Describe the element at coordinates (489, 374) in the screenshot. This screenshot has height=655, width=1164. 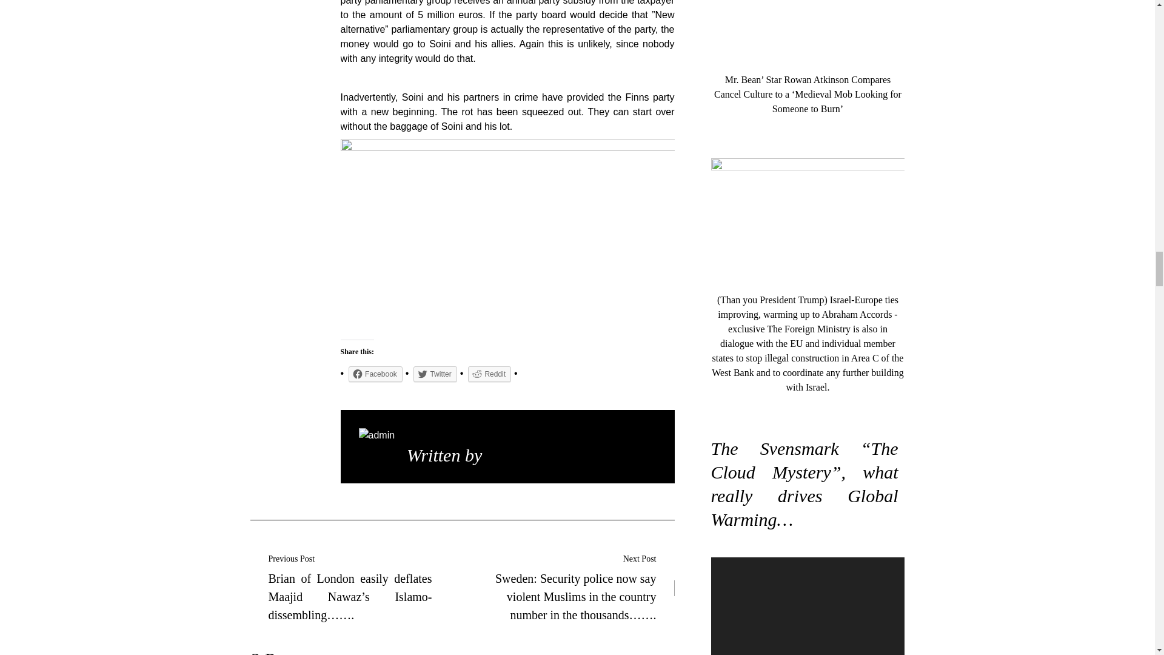
I see `Reddit` at that location.